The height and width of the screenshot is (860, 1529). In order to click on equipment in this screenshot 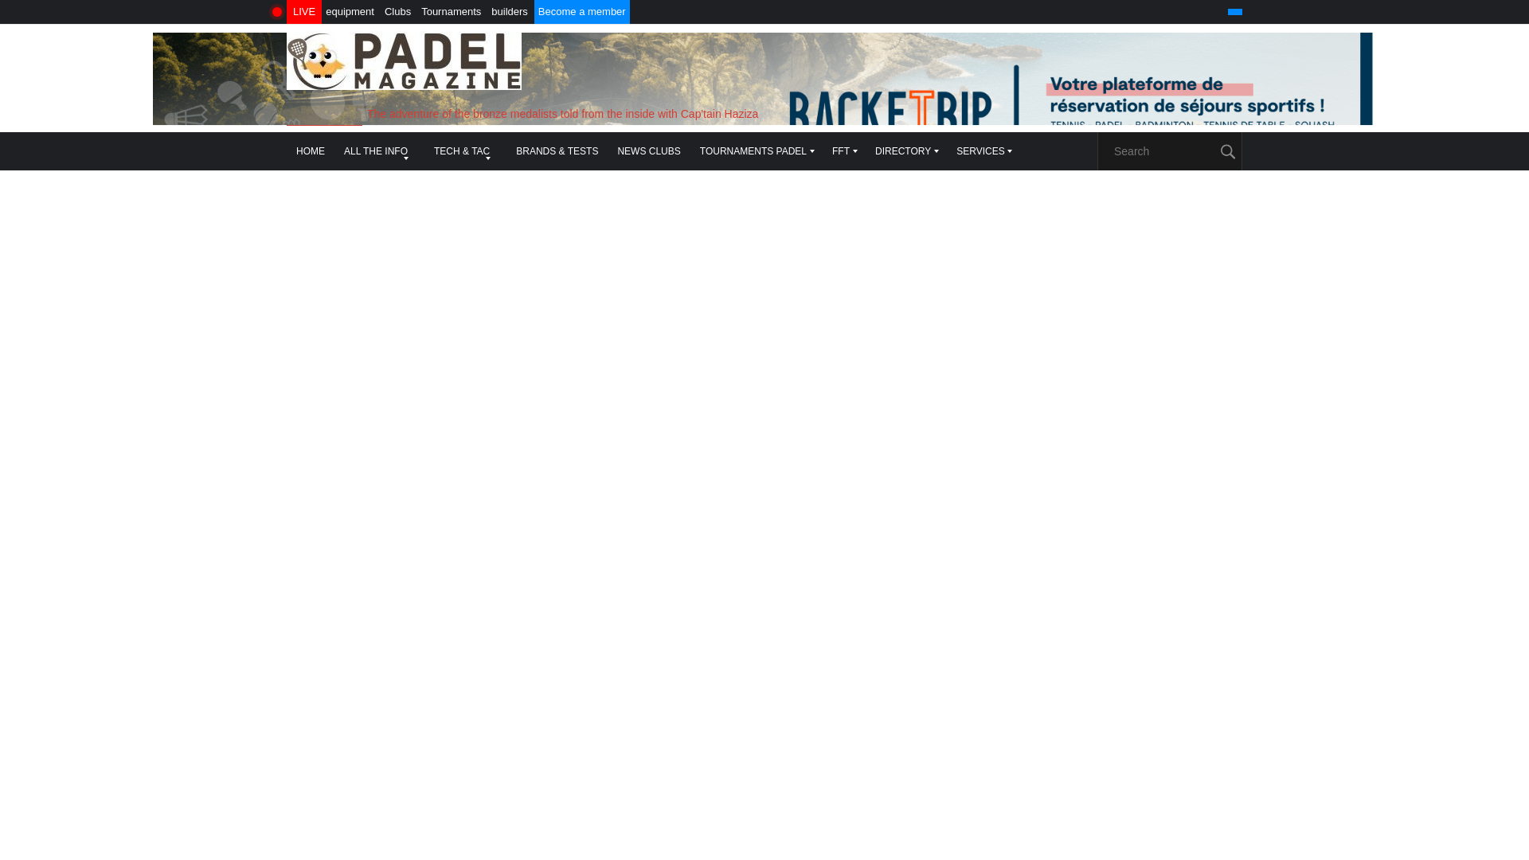, I will do `click(349, 12)`.